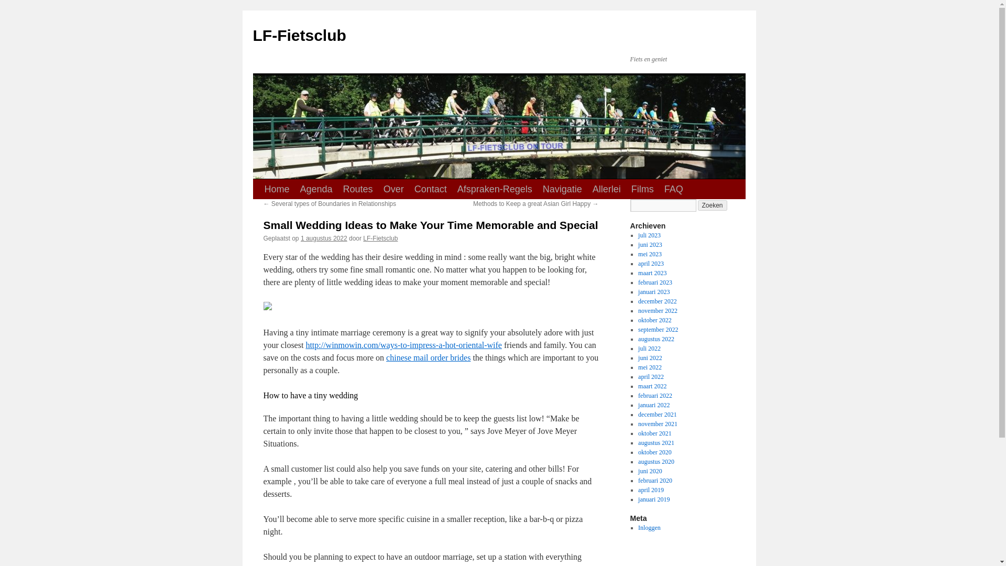 The image size is (1006, 566). Describe the element at coordinates (358, 189) in the screenshot. I see `Routes` at that location.